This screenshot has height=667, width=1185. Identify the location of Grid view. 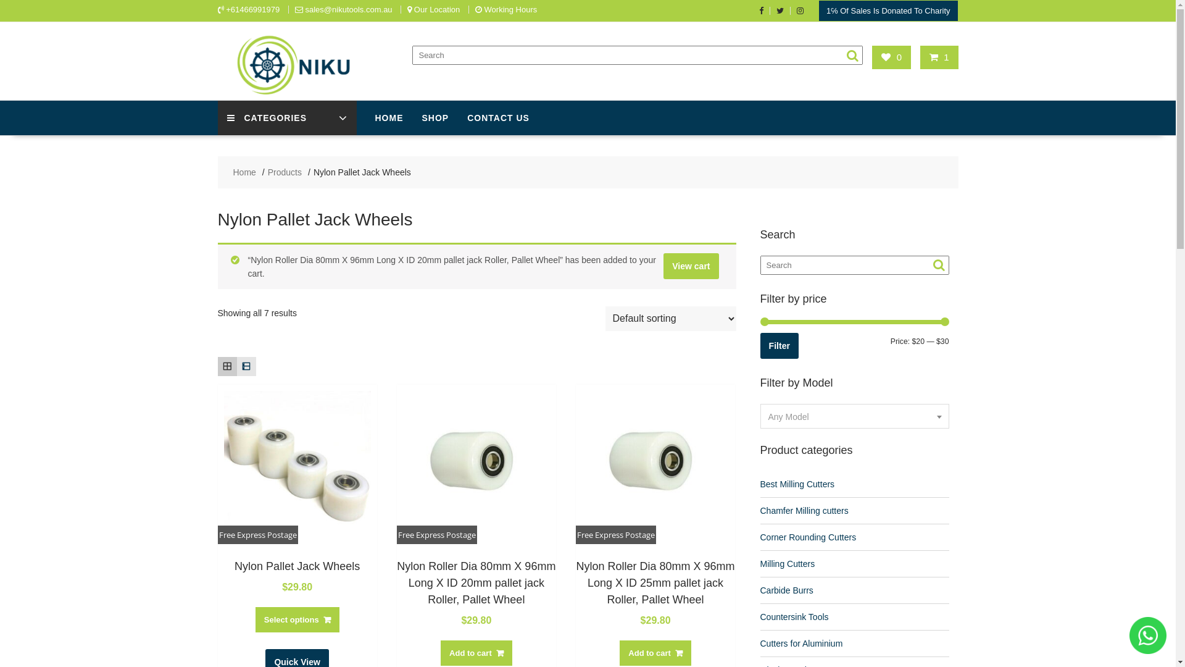
(227, 367).